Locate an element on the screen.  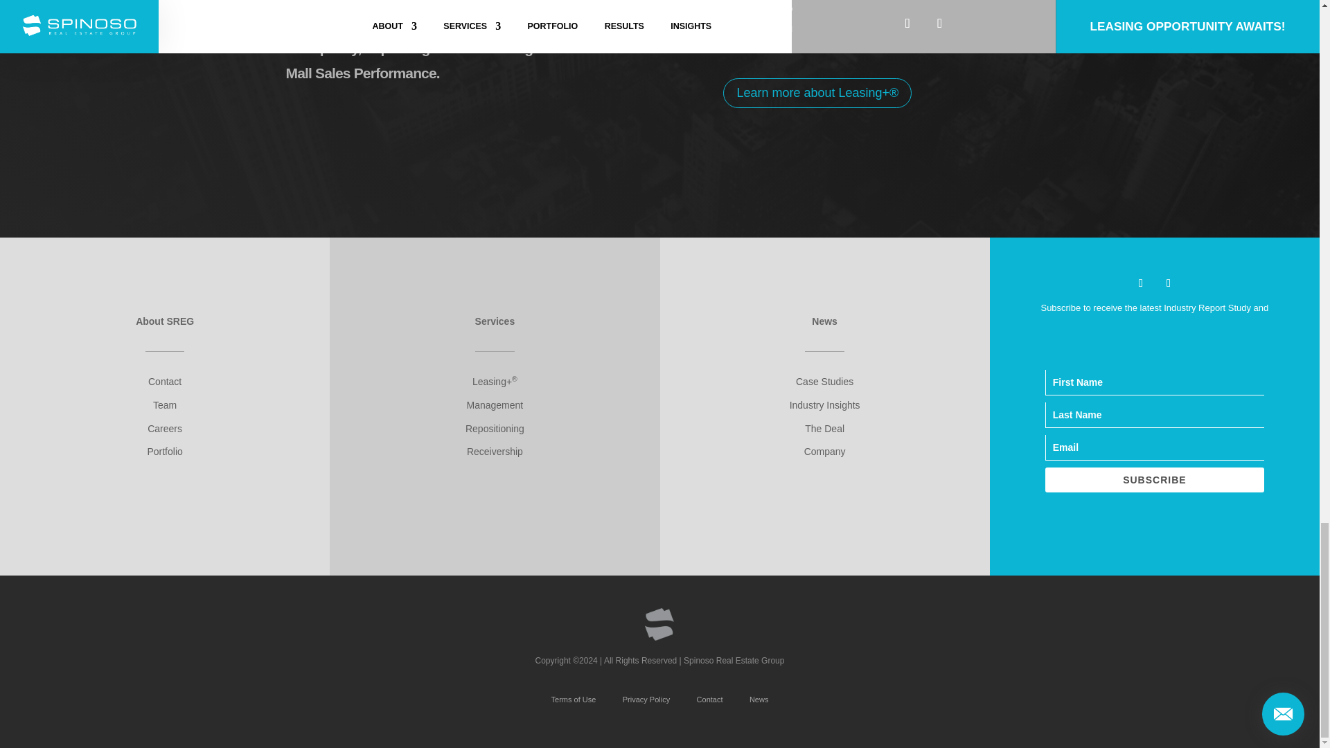
Follow on LinkedIn is located at coordinates (1140, 283).